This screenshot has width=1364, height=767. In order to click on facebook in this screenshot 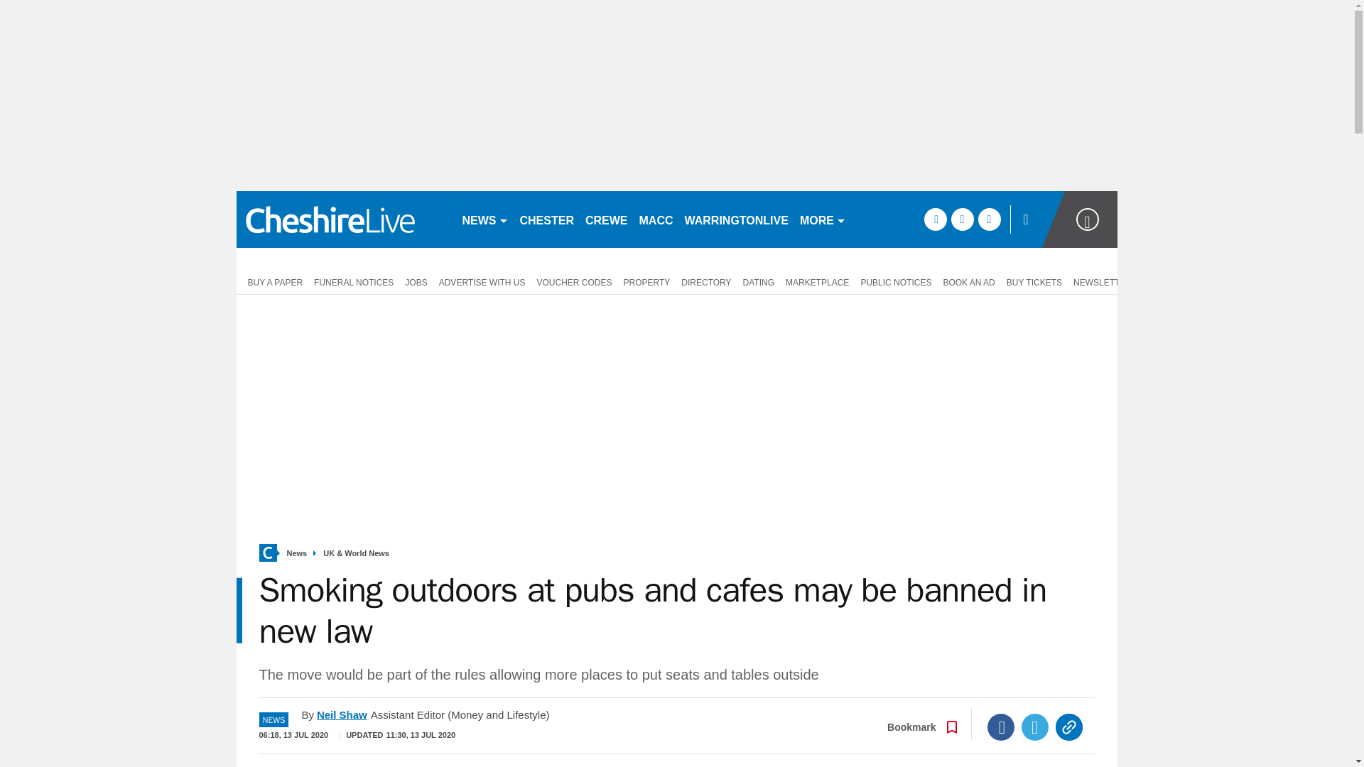, I will do `click(935, 219)`.